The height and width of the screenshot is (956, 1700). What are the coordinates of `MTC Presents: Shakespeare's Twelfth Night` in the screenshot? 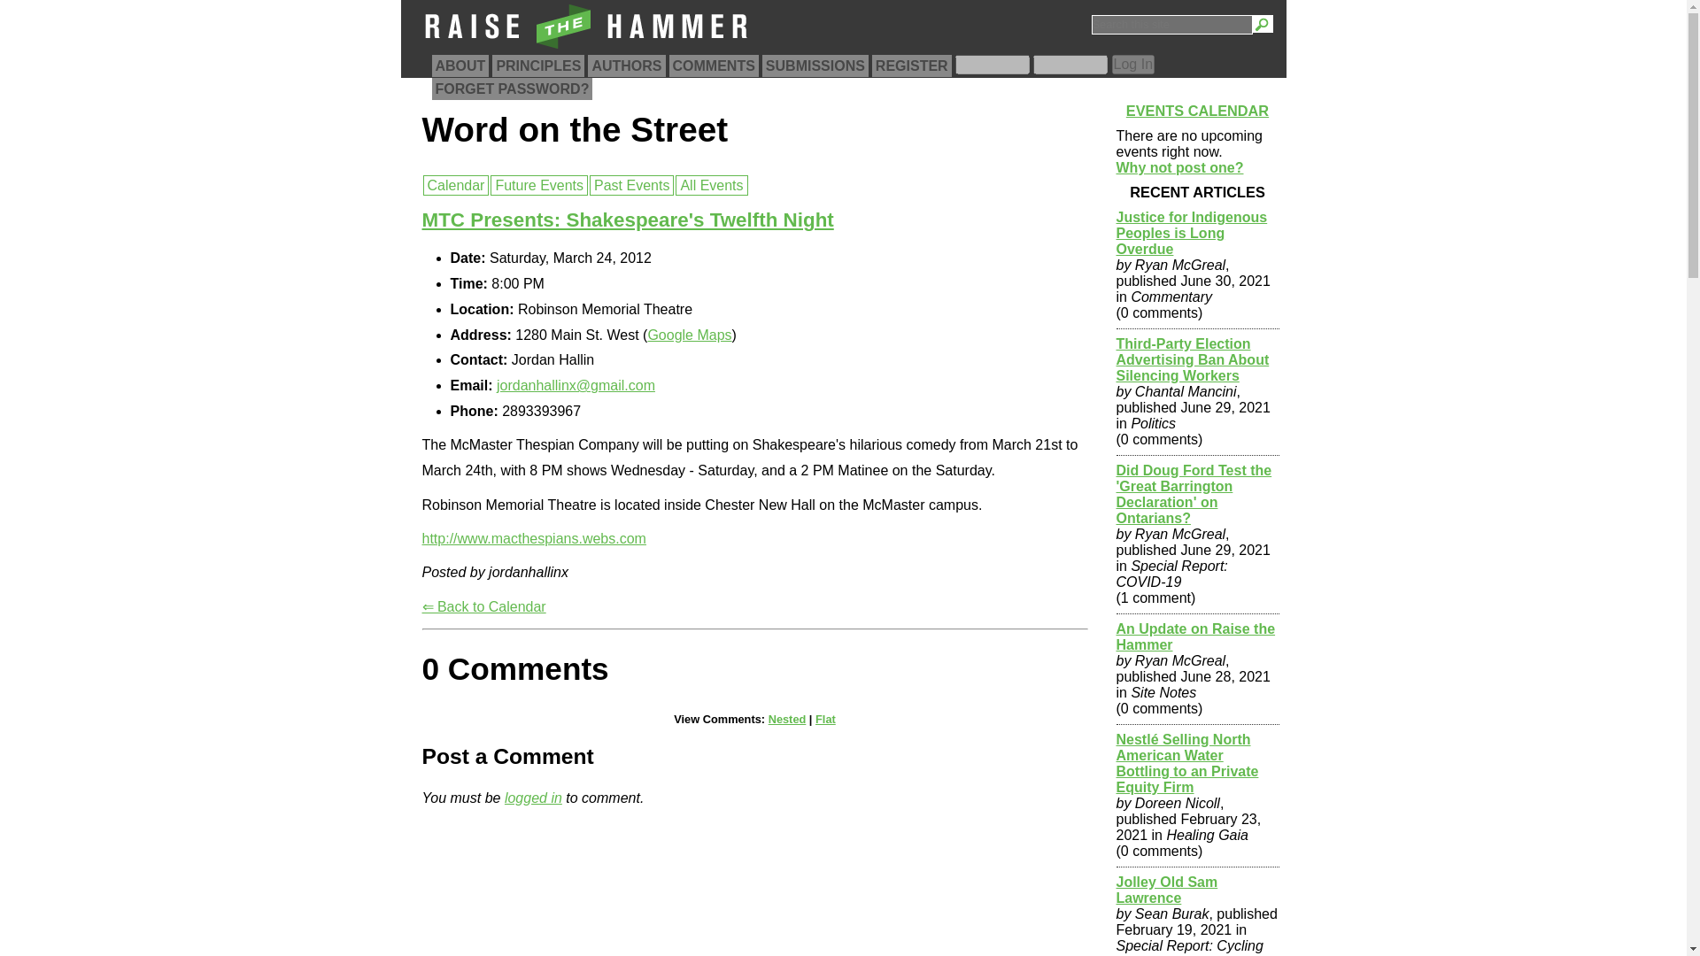 It's located at (627, 220).